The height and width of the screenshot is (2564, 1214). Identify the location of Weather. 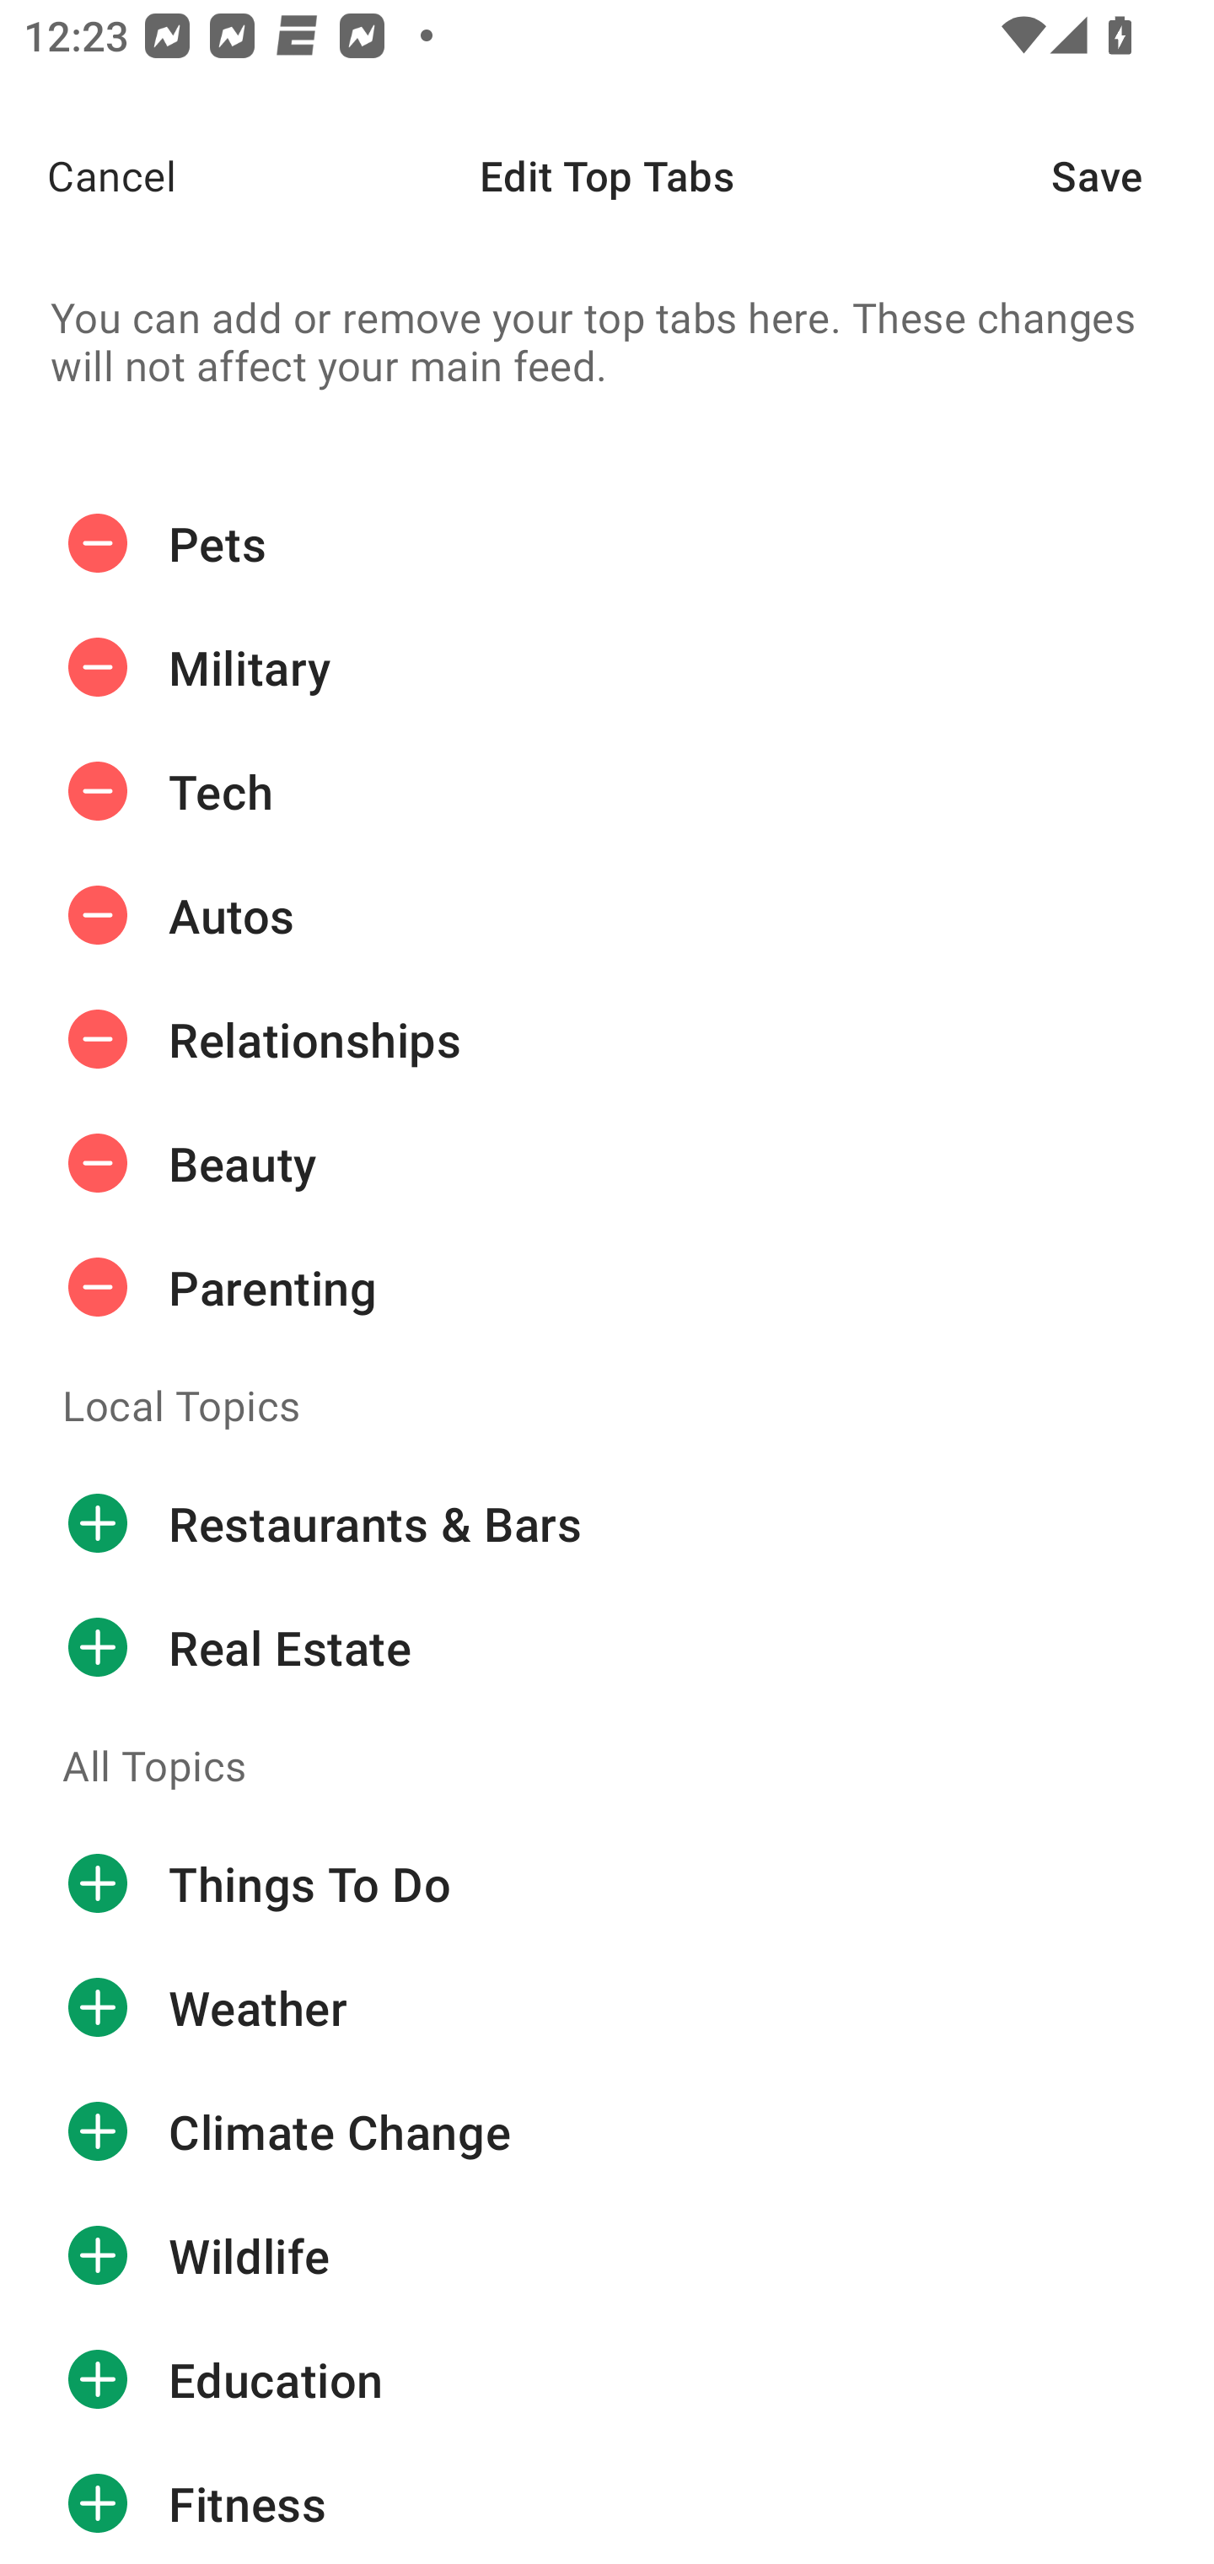
(607, 2007).